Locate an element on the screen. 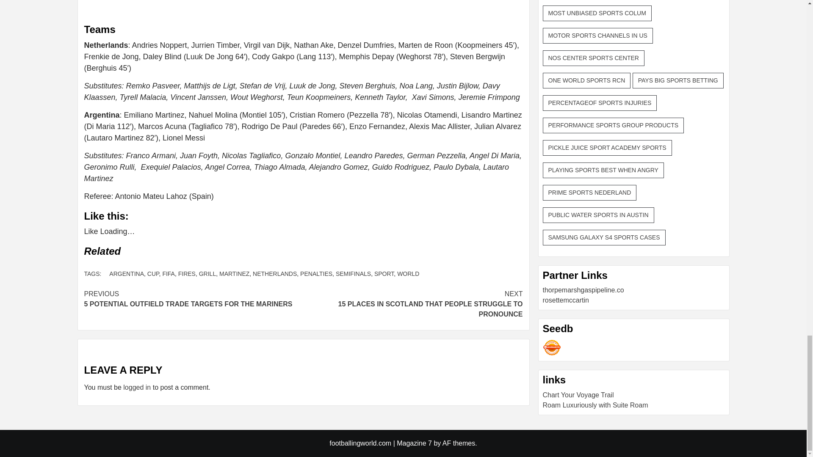 The height and width of the screenshot is (457, 813). SPORT is located at coordinates (384, 273).